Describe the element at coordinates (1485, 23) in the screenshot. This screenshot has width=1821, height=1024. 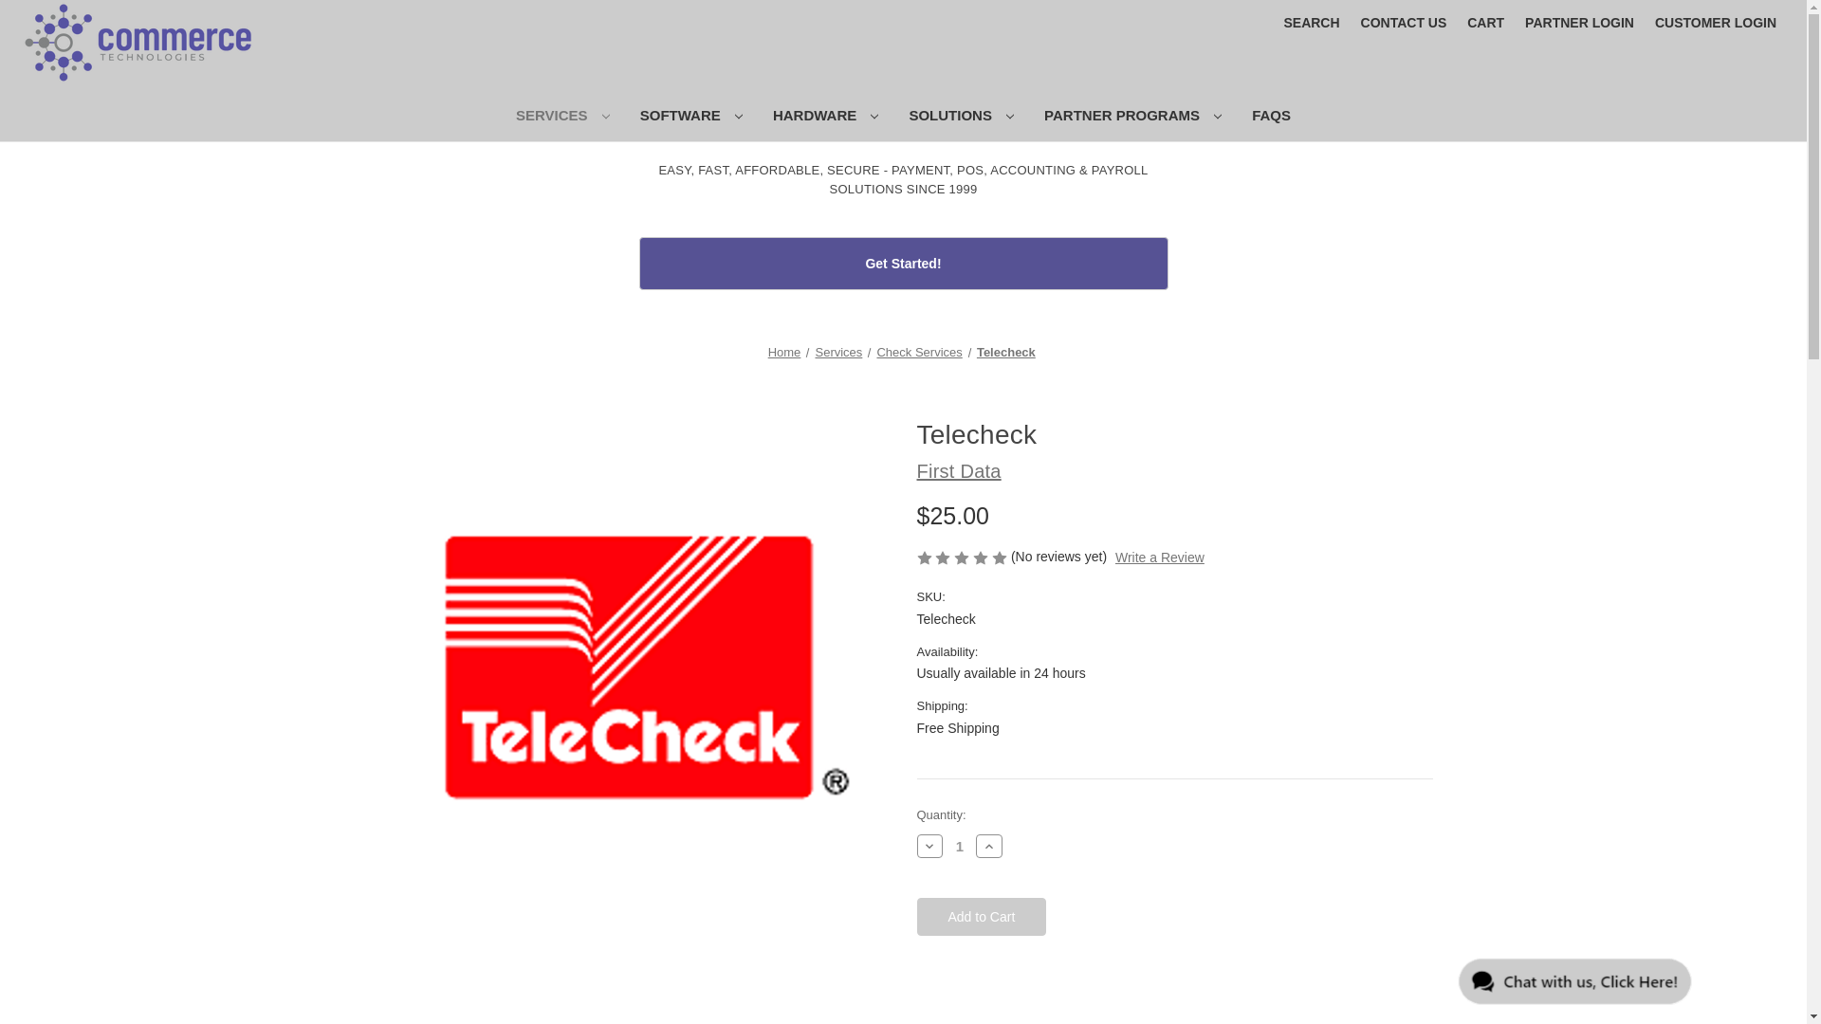
I see `CART` at that location.